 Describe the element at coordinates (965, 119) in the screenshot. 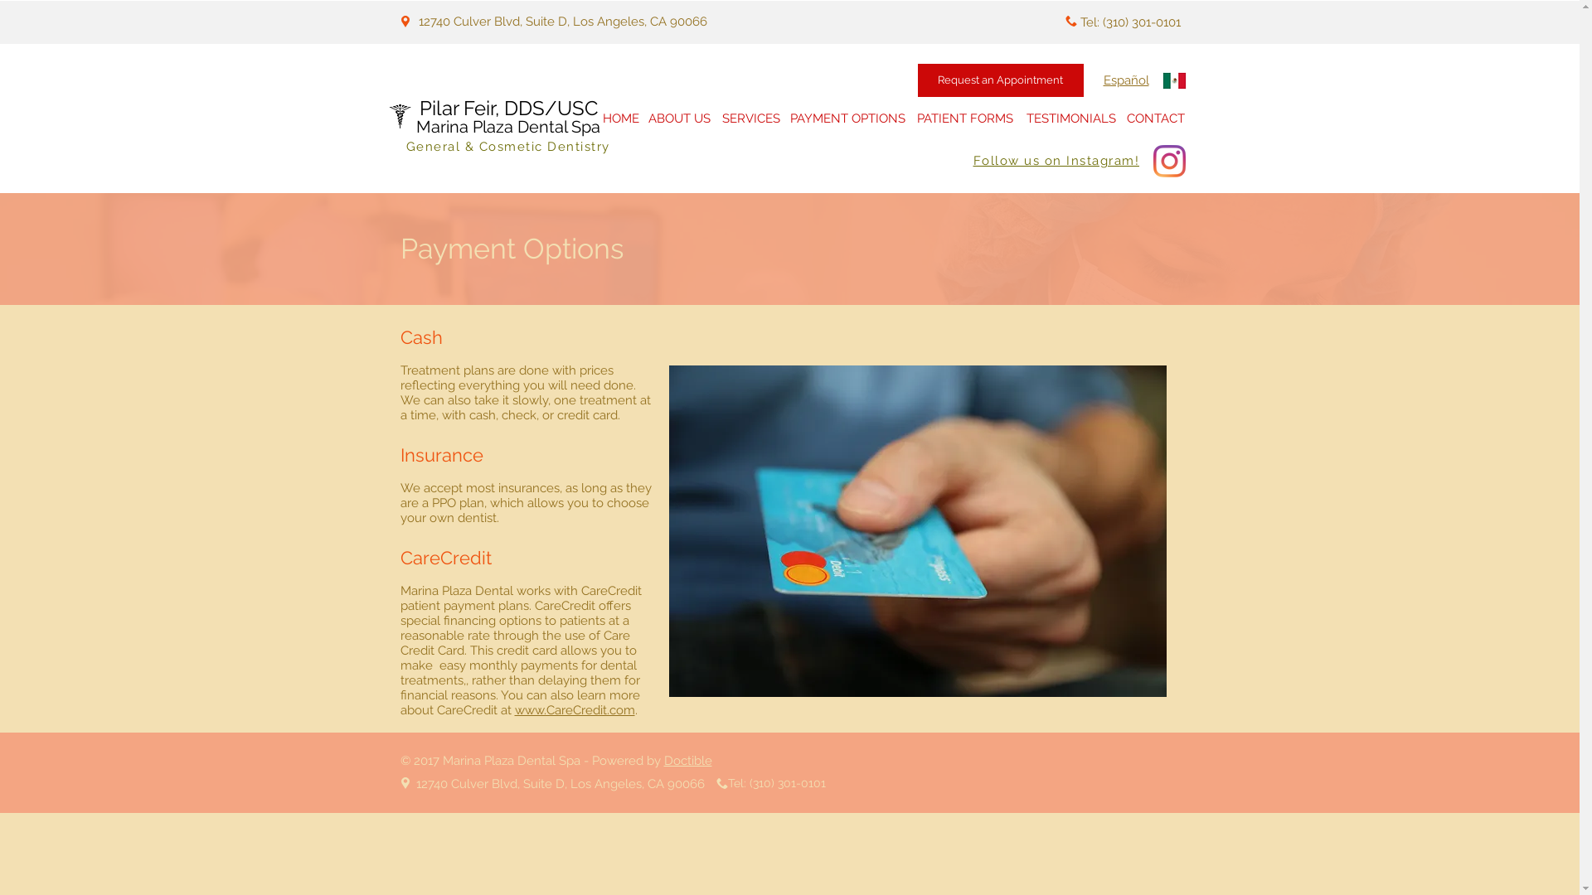

I see `PATIENT FORMS` at that location.